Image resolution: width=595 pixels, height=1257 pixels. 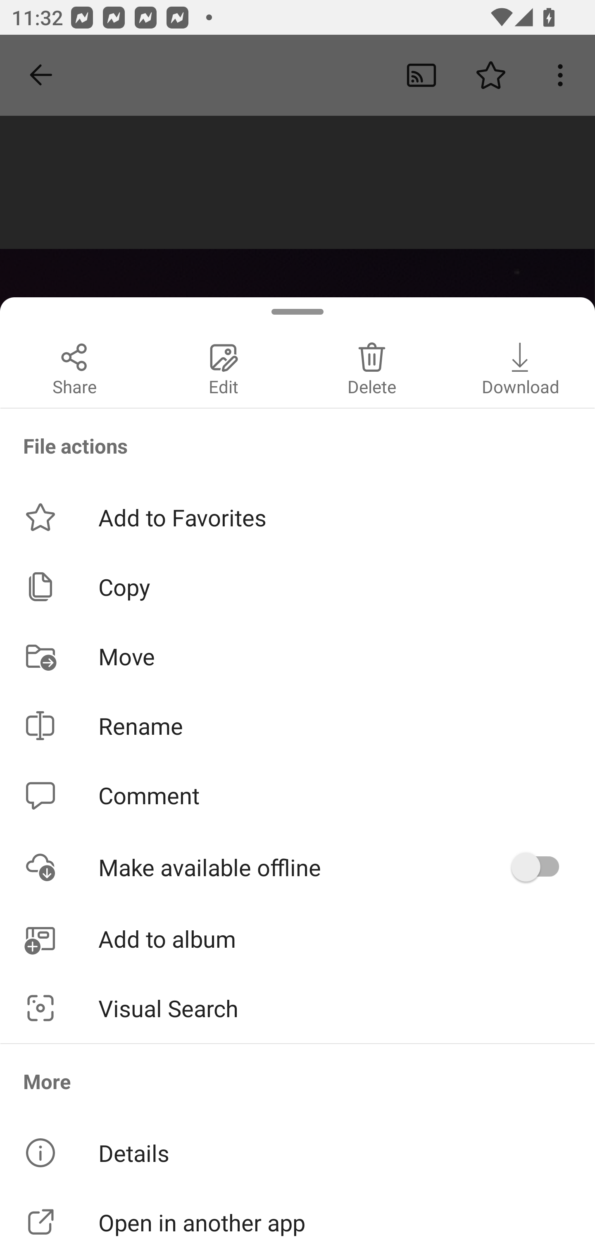 What do you see at coordinates (297, 517) in the screenshot?
I see `Add to Favorites button Add to Favorites` at bounding box center [297, 517].